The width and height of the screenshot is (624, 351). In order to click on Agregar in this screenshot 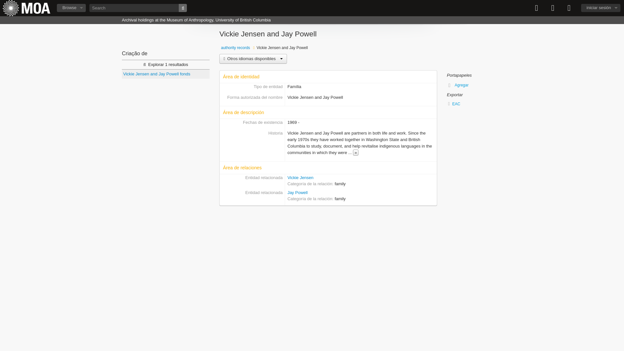, I will do `click(459, 85)`.